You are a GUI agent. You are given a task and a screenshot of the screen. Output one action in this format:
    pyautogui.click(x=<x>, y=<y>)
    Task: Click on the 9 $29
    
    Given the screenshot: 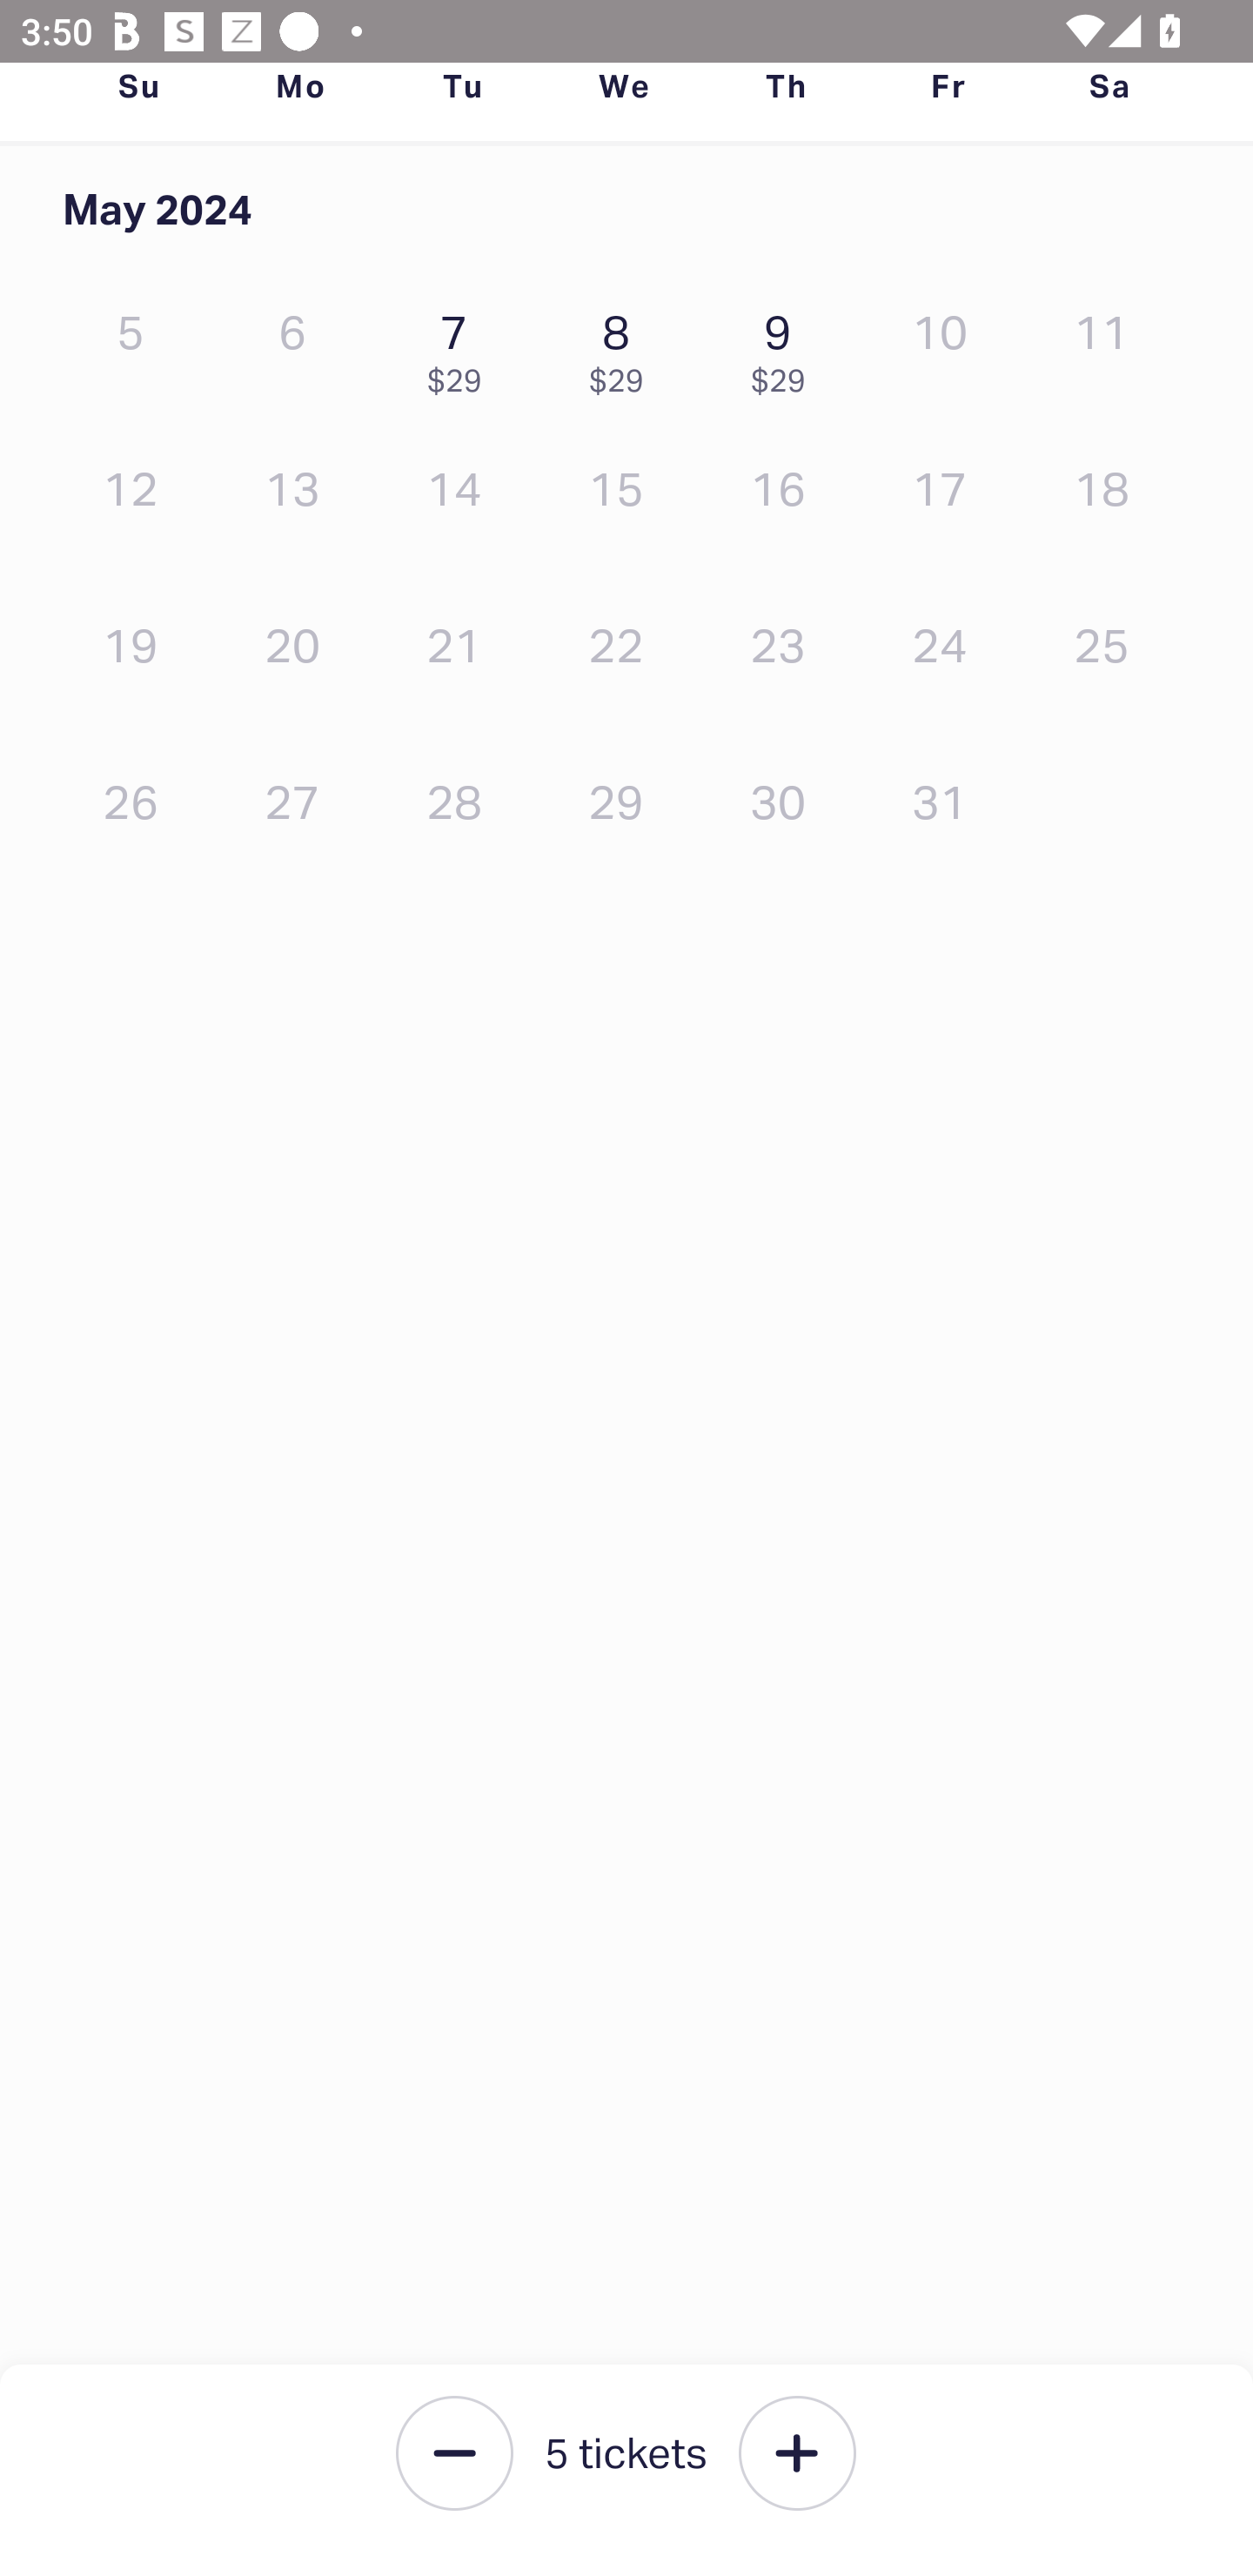 What is the action you would take?
    pyautogui.click(x=786, y=346)
    